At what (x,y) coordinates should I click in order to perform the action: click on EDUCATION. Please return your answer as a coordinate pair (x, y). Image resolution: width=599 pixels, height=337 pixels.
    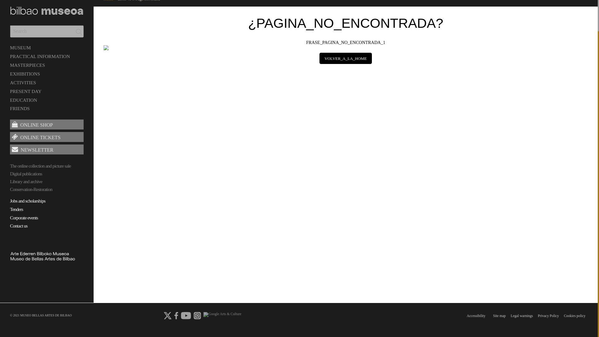
    Looking at the image, I should click on (24, 100).